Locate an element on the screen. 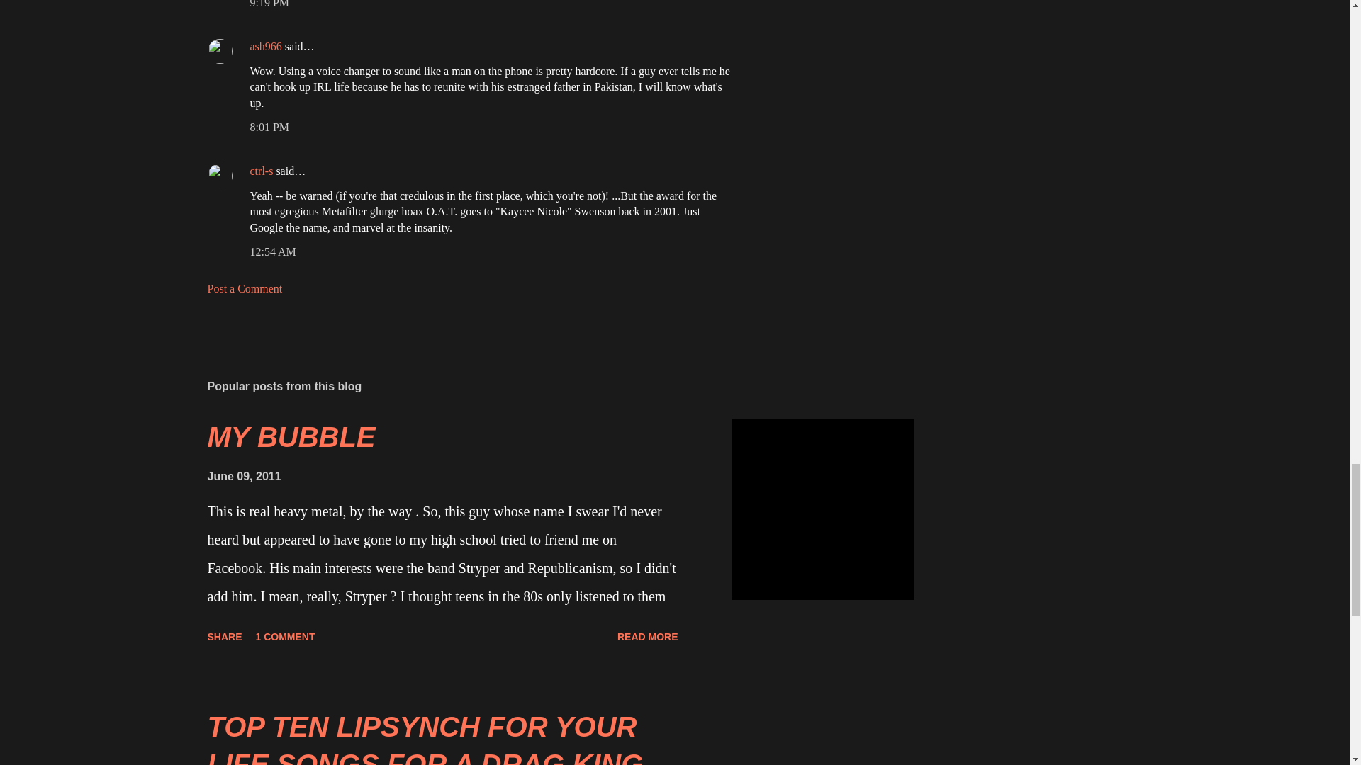 The height and width of the screenshot is (765, 1361). 8:01 PM is located at coordinates (269, 126).